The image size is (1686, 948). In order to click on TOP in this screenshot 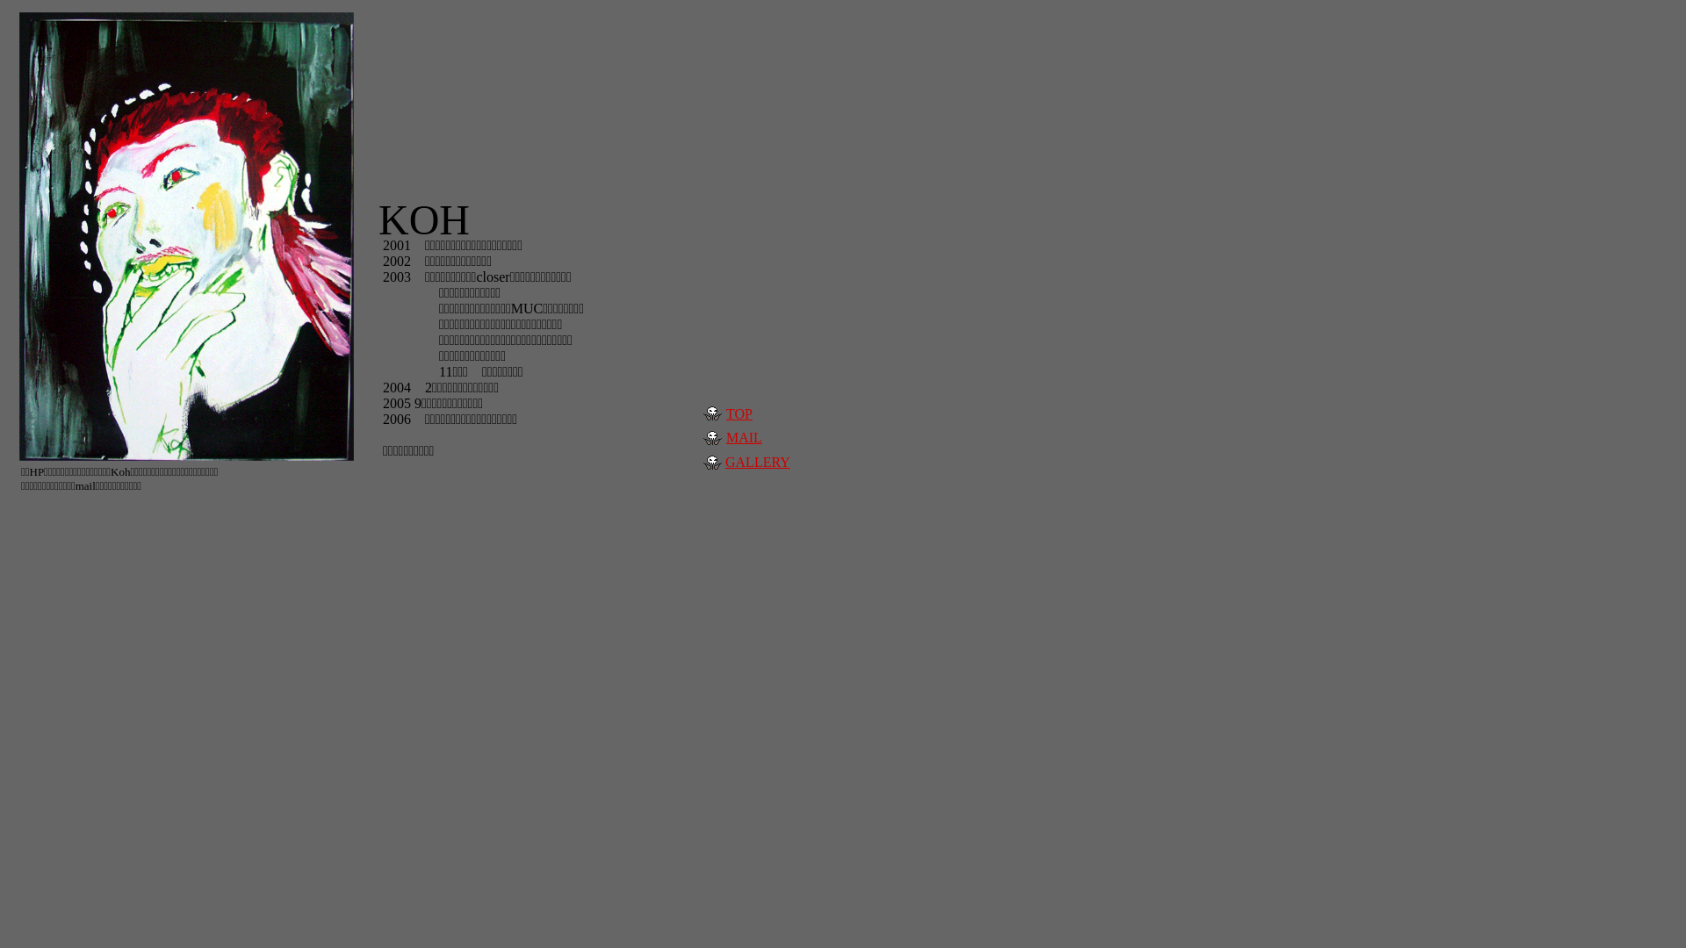, I will do `click(739, 414)`.